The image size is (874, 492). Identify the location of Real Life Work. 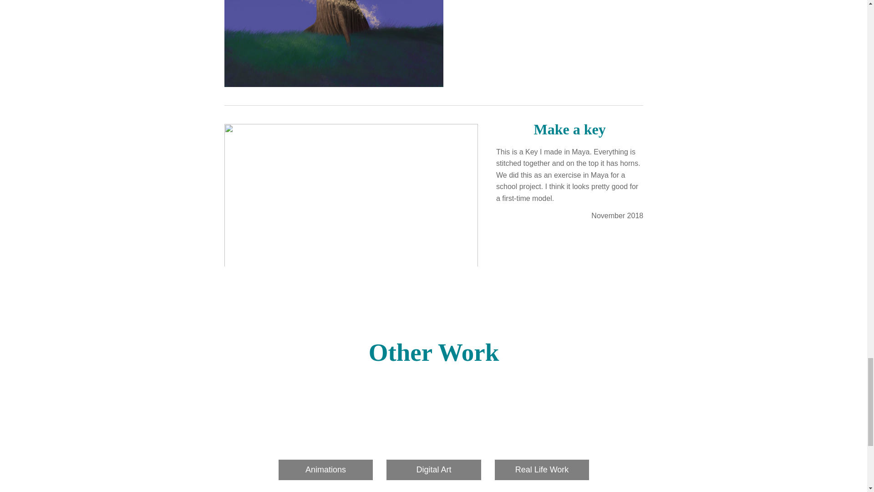
(542, 433).